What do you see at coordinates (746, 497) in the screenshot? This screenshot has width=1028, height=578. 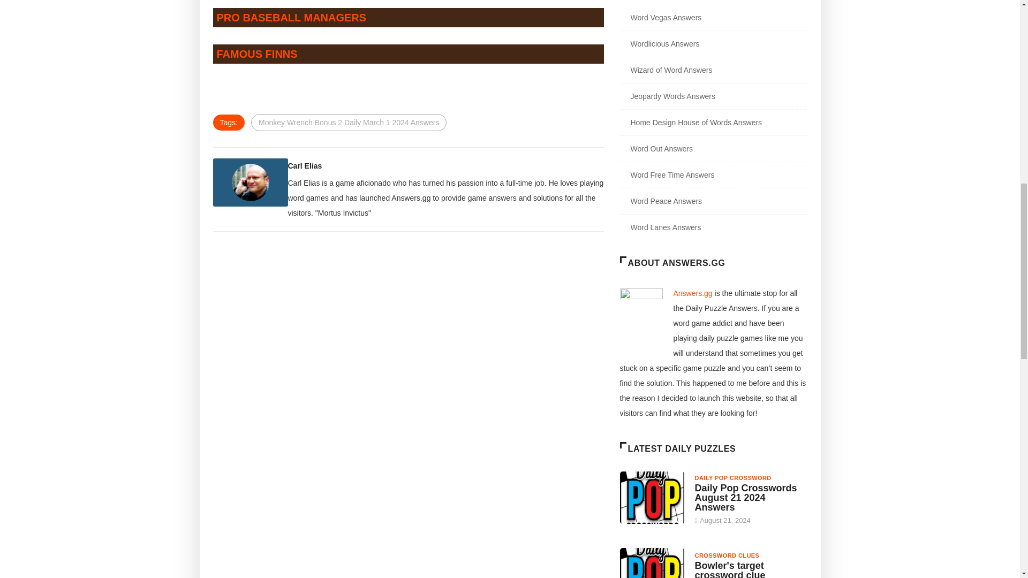 I see `Daily Pop Crosswords August 21 2024 Answers` at bounding box center [746, 497].